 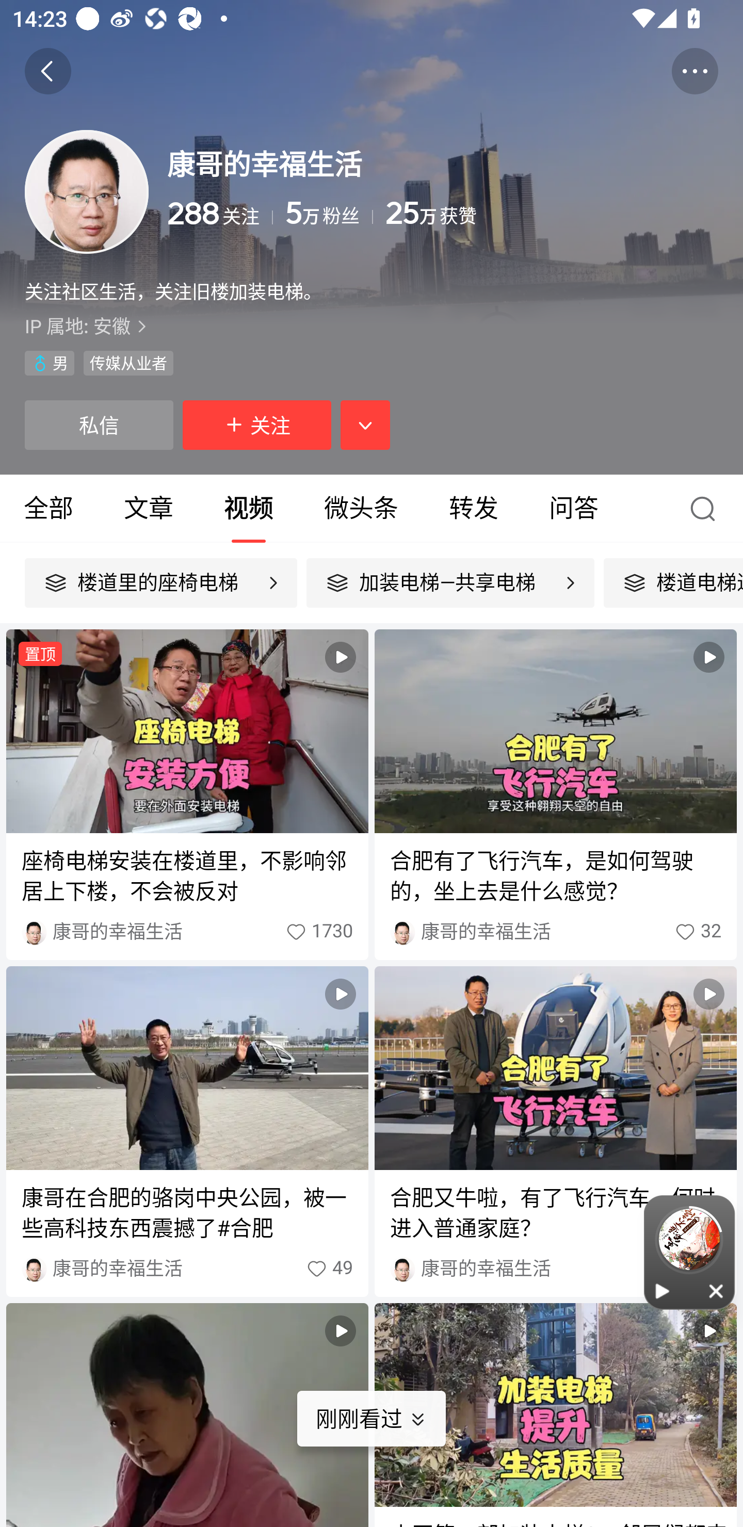 I want to click on 私信, so click(x=99, y=425).